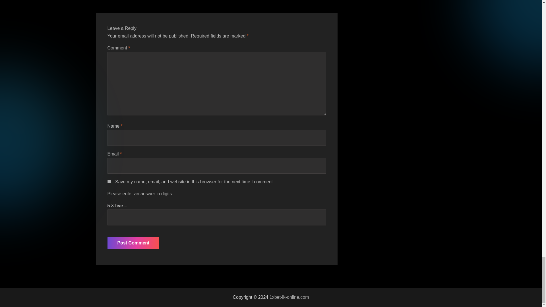  I want to click on Post Comment, so click(133, 243).